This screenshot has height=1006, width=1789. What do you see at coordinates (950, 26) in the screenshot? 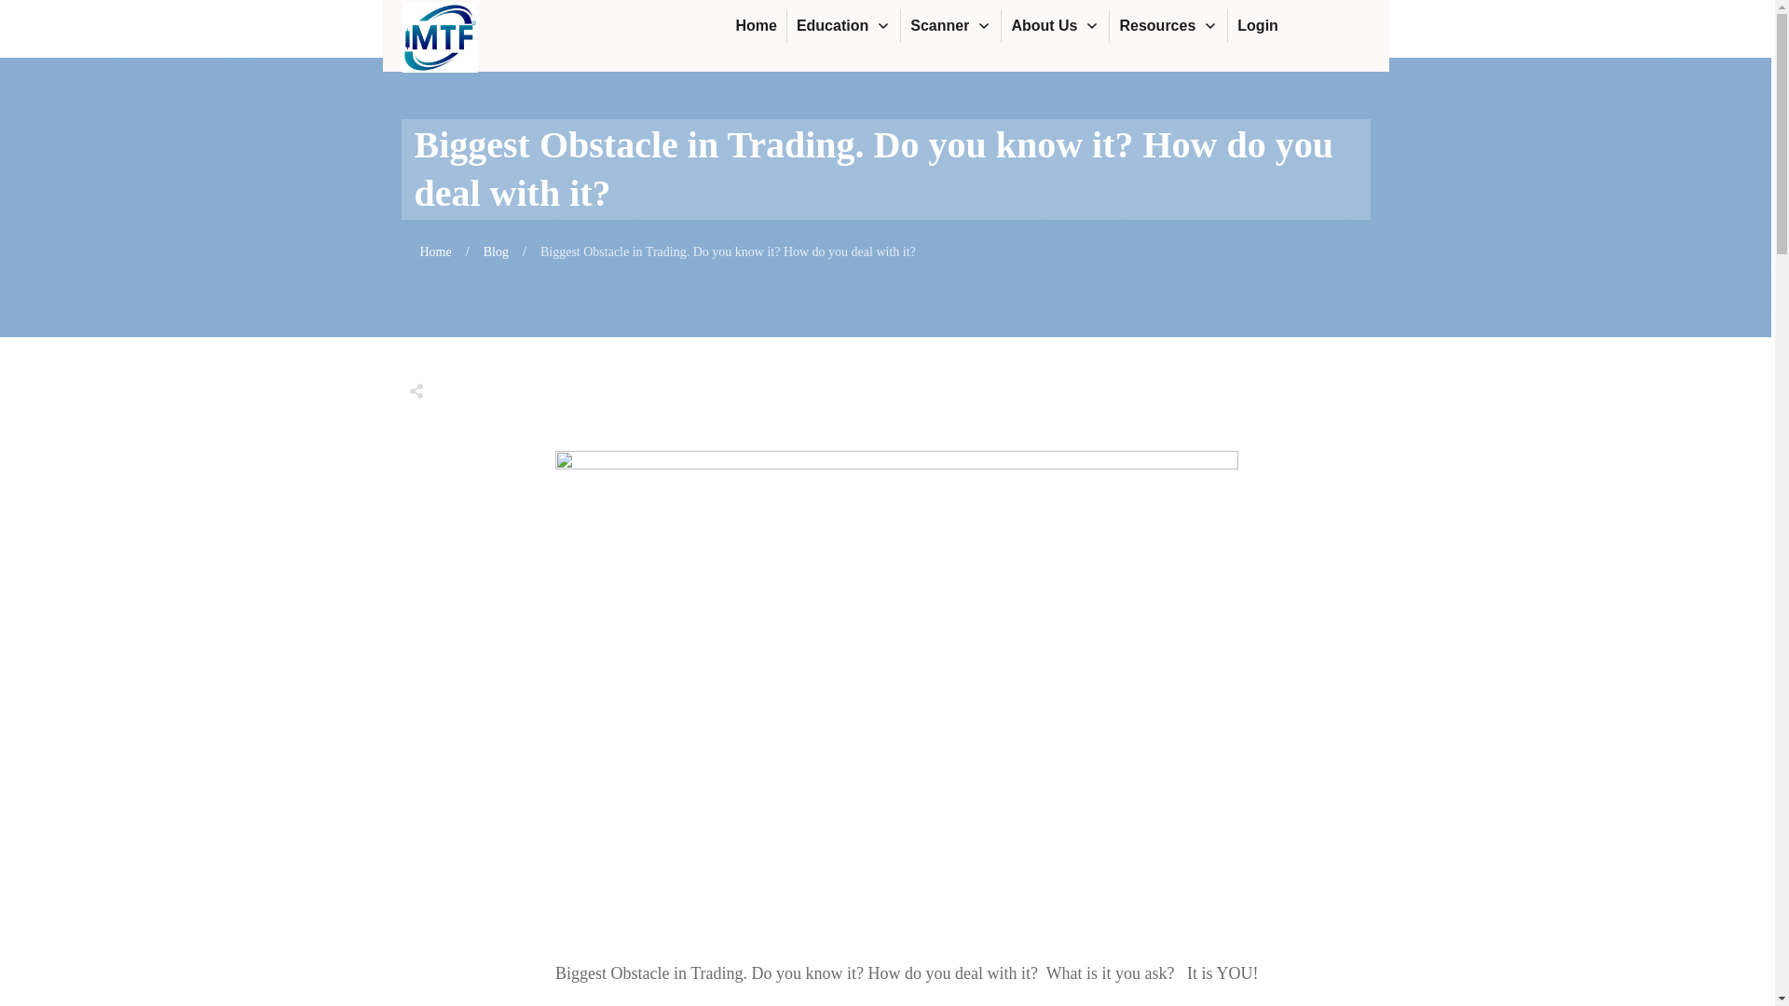
I see `Scanner` at bounding box center [950, 26].